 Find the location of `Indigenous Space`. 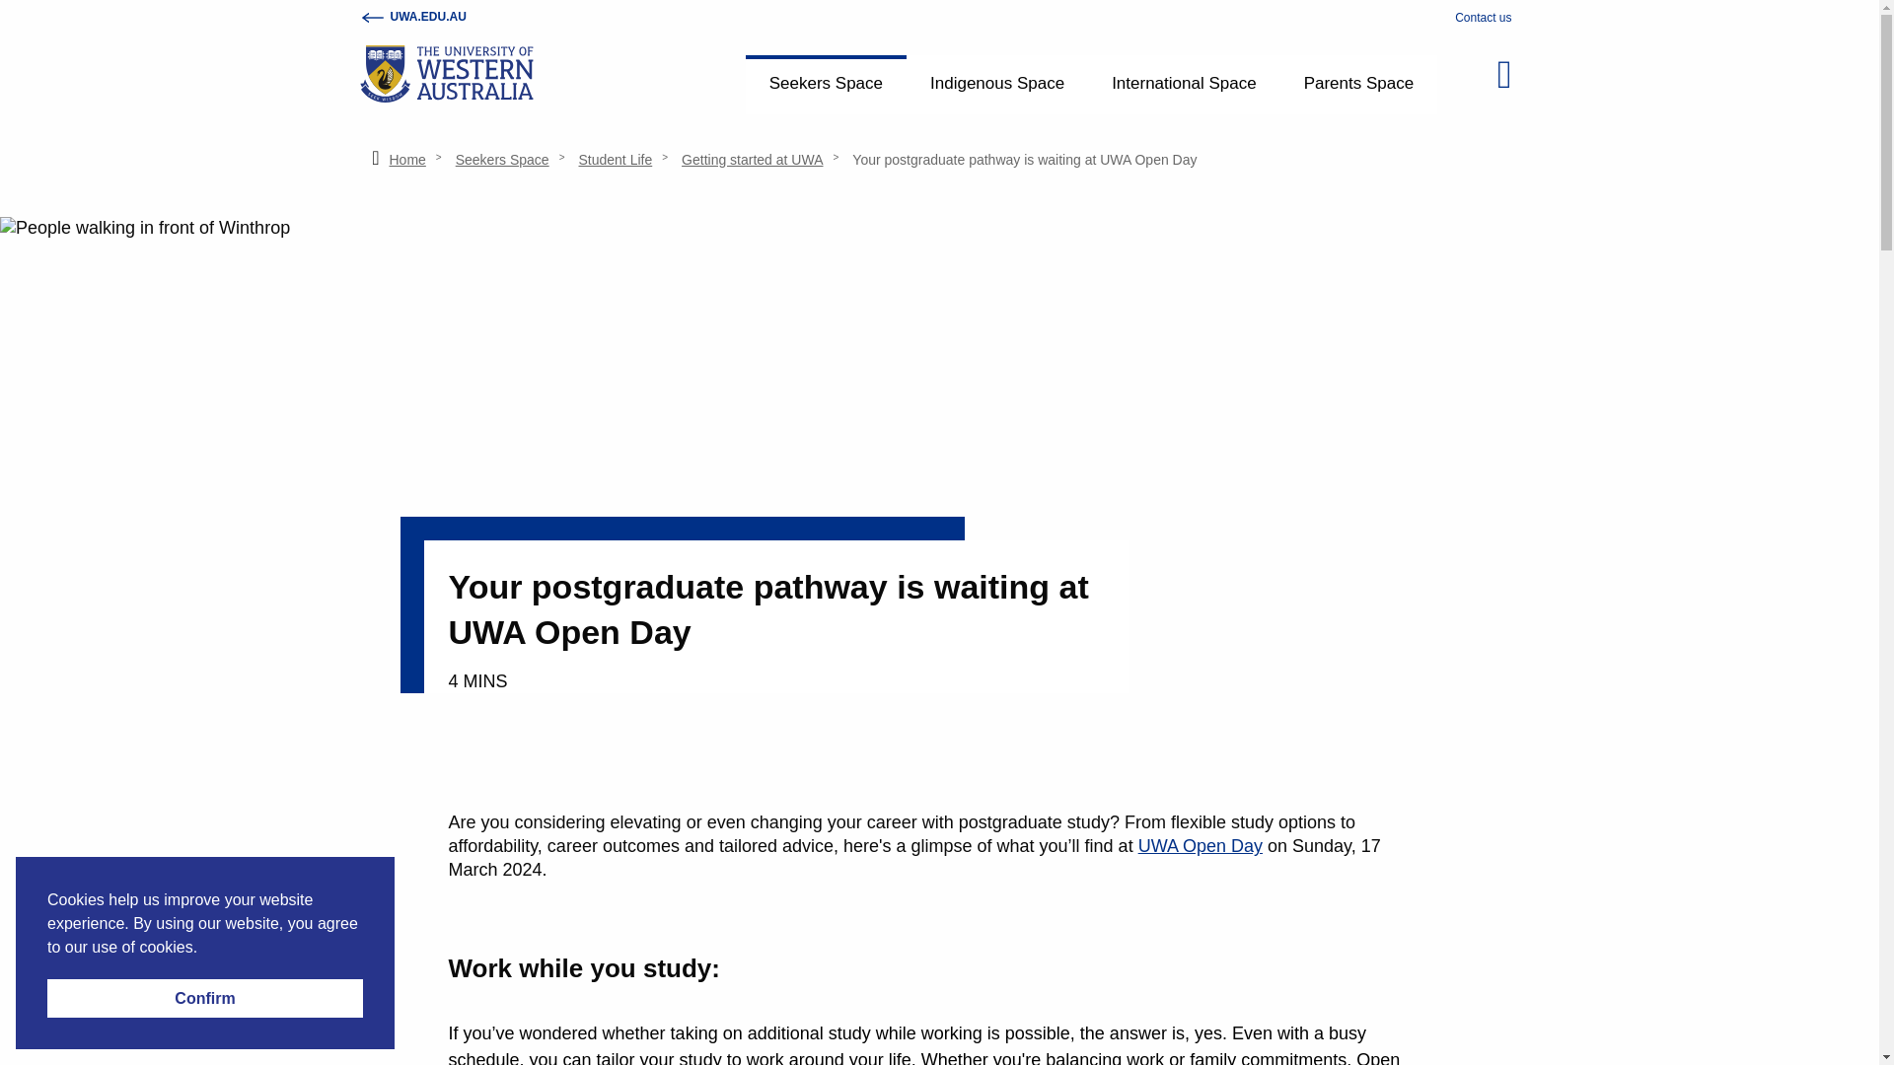

Indigenous Space is located at coordinates (996, 85).